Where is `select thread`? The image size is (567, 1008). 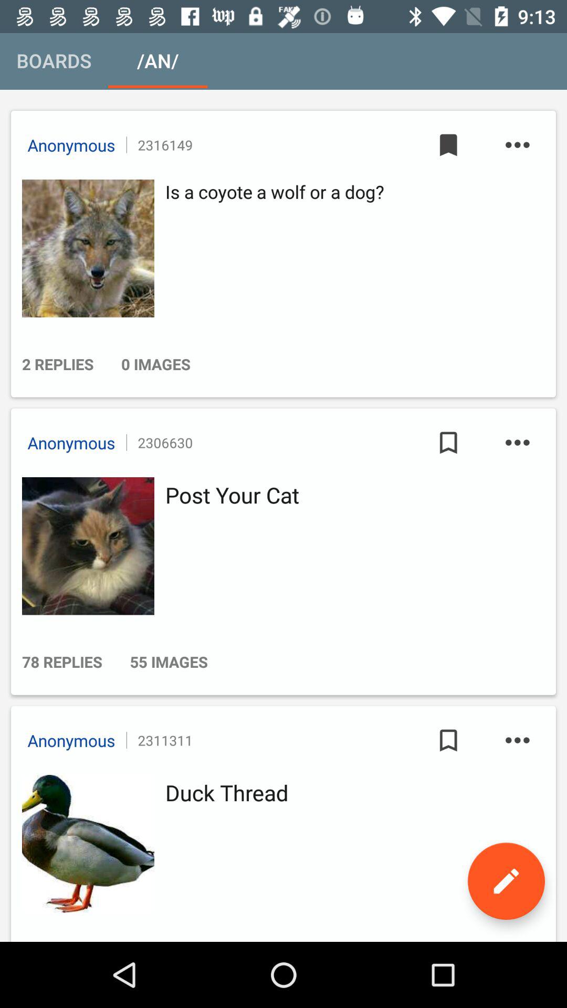 select thread is located at coordinates (85, 844).